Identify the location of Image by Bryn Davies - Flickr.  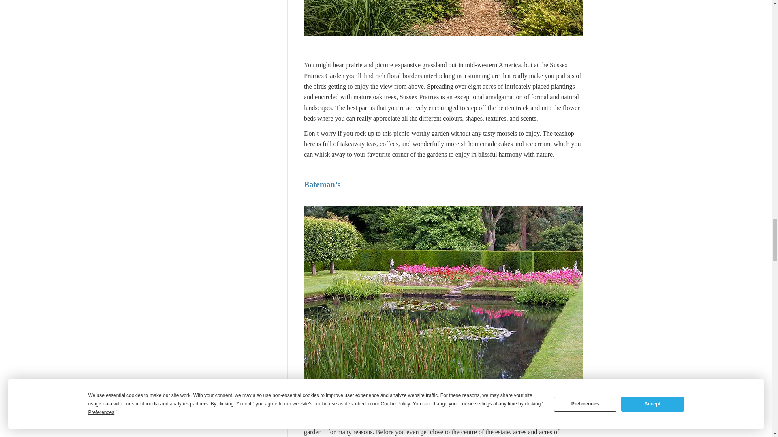
(443, 18).